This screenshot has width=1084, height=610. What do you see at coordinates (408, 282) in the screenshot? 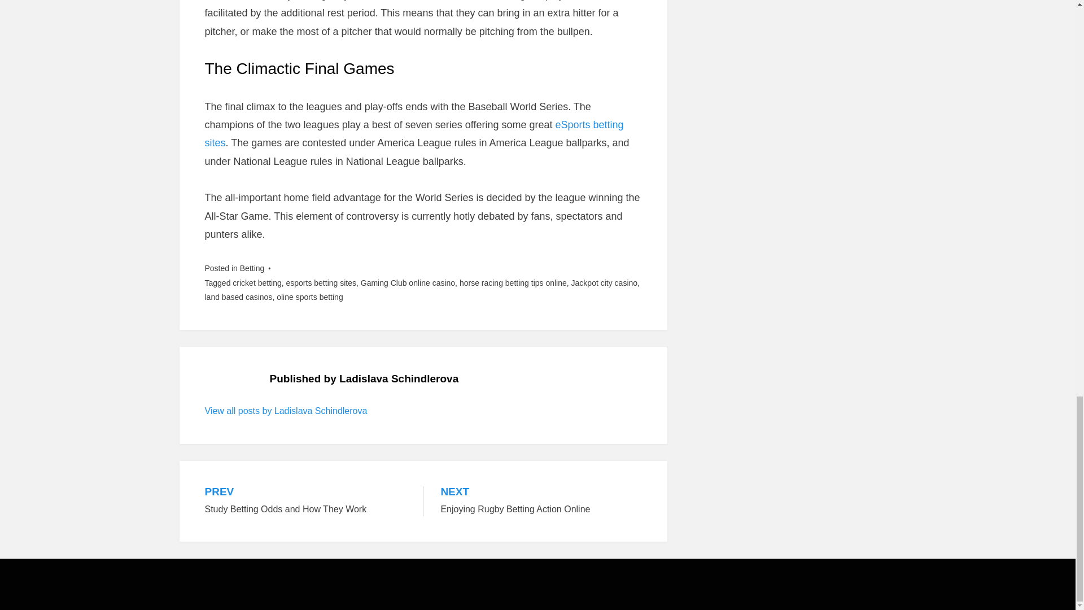
I see `Gaming Club online casino` at bounding box center [408, 282].